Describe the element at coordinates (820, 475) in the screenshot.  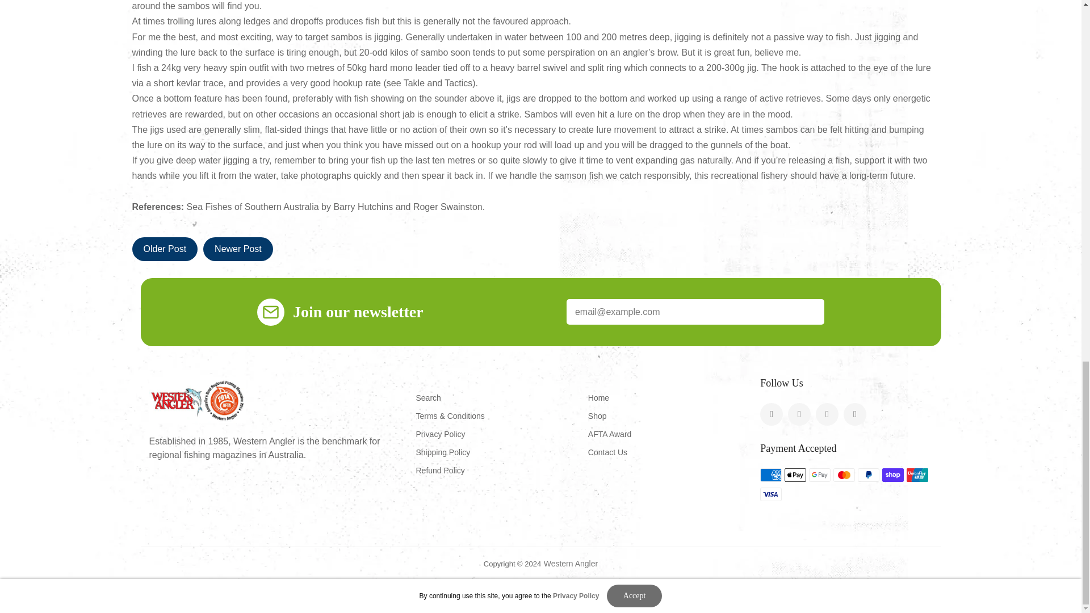
I see `Google Pay` at that location.